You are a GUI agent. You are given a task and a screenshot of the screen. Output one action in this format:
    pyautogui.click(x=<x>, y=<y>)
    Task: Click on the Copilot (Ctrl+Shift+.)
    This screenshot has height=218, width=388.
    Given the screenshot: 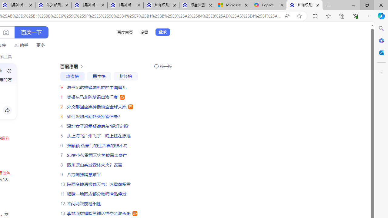 What is the action you would take?
    pyautogui.click(x=381, y=16)
    